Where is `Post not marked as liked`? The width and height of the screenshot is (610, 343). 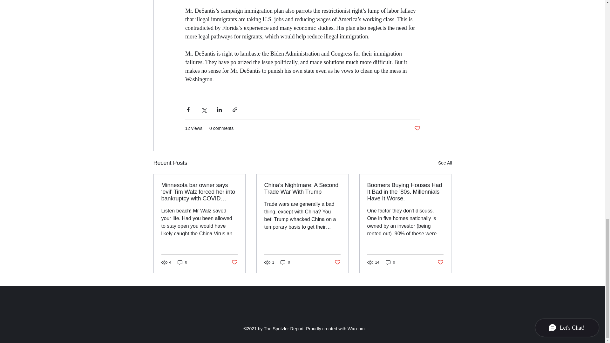
Post not marked as liked is located at coordinates (440, 262).